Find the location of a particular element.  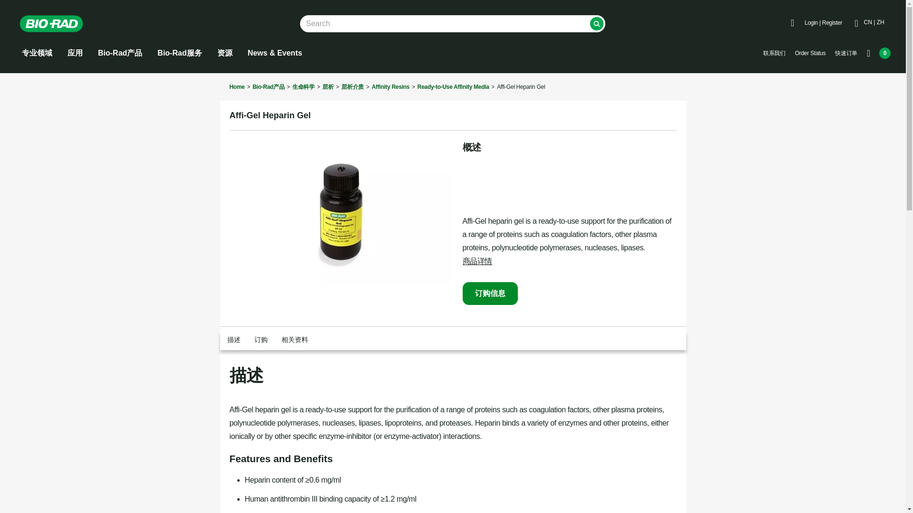

Order Status is located at coordinates (810, 53).